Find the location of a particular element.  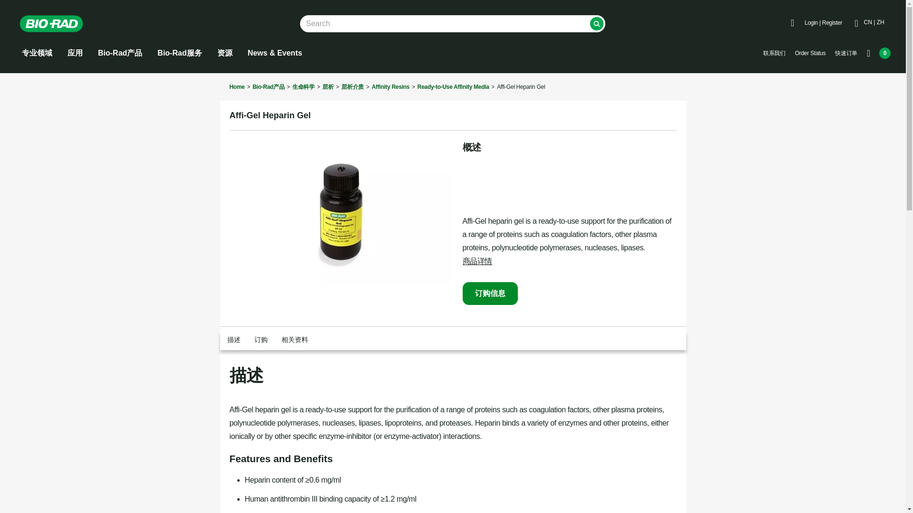

Order Status is located at coordinates (810, 53).